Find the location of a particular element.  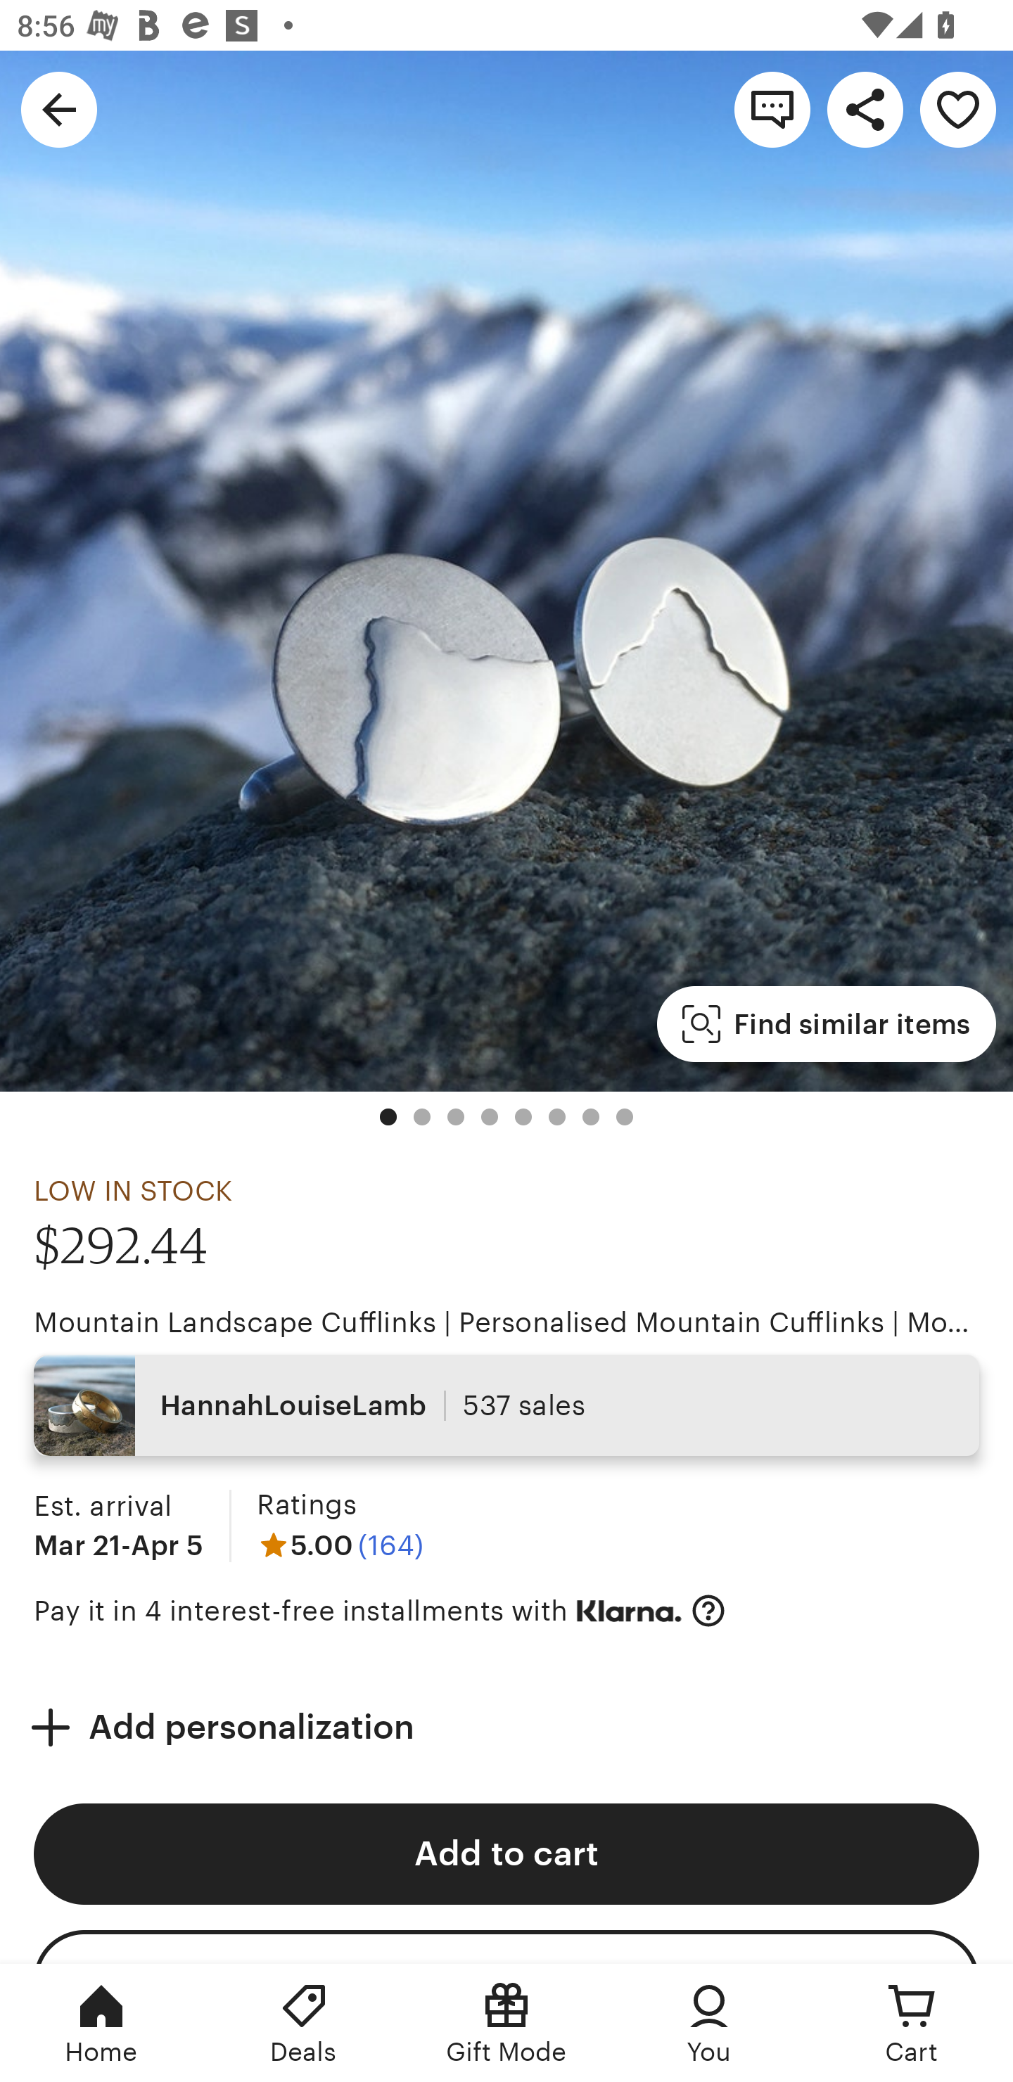

HannahLouiseLamb 537 sales is located at coordinates (507, 1405).